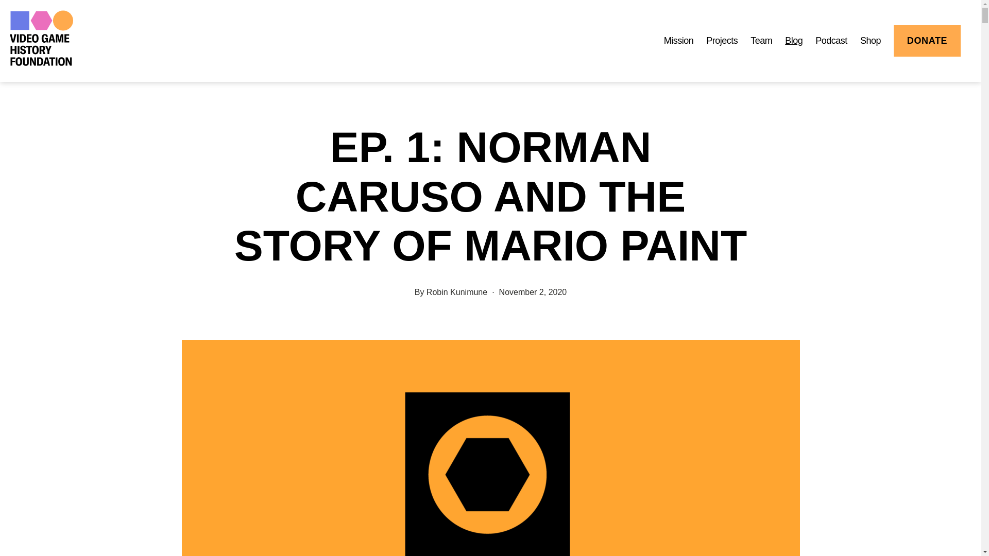  Describe the element at coordinates (793, 41) in the screenshot. I see `Blog` at that location.